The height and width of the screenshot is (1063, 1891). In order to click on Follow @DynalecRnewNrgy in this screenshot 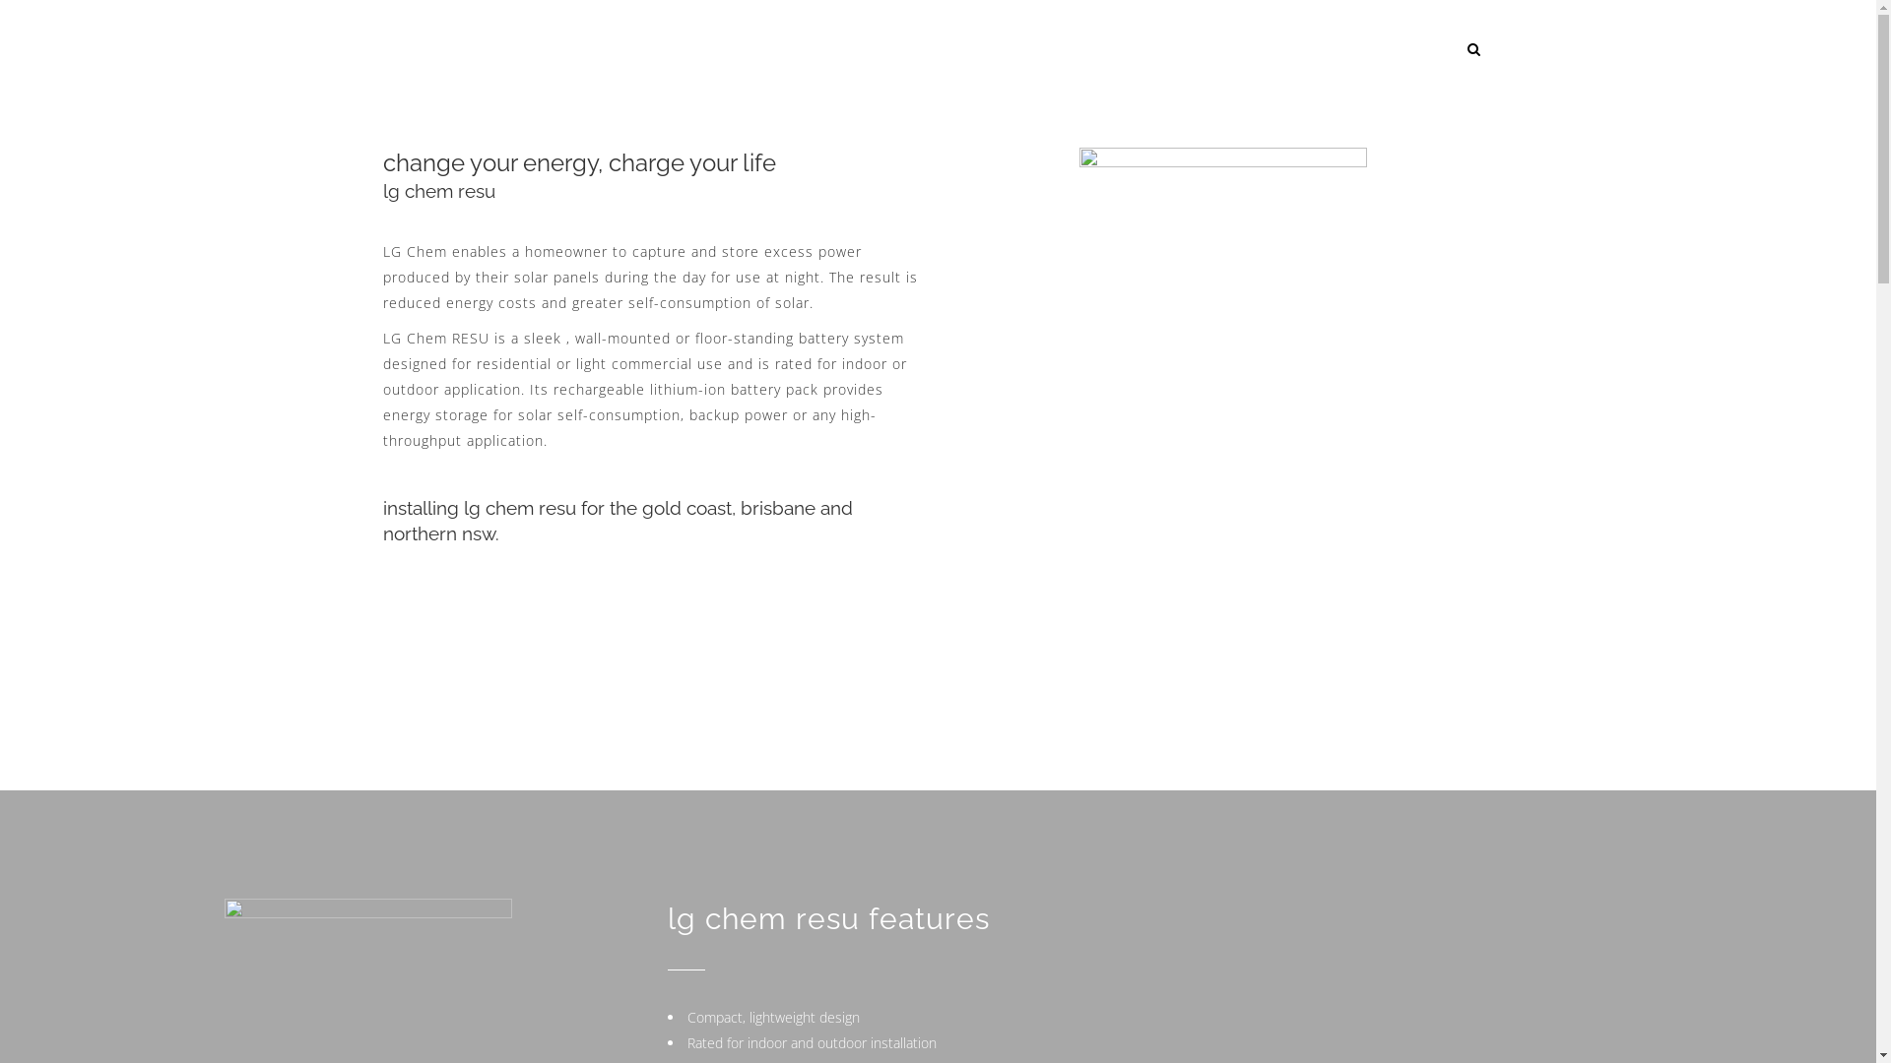, I will do `click(769, 947)`.